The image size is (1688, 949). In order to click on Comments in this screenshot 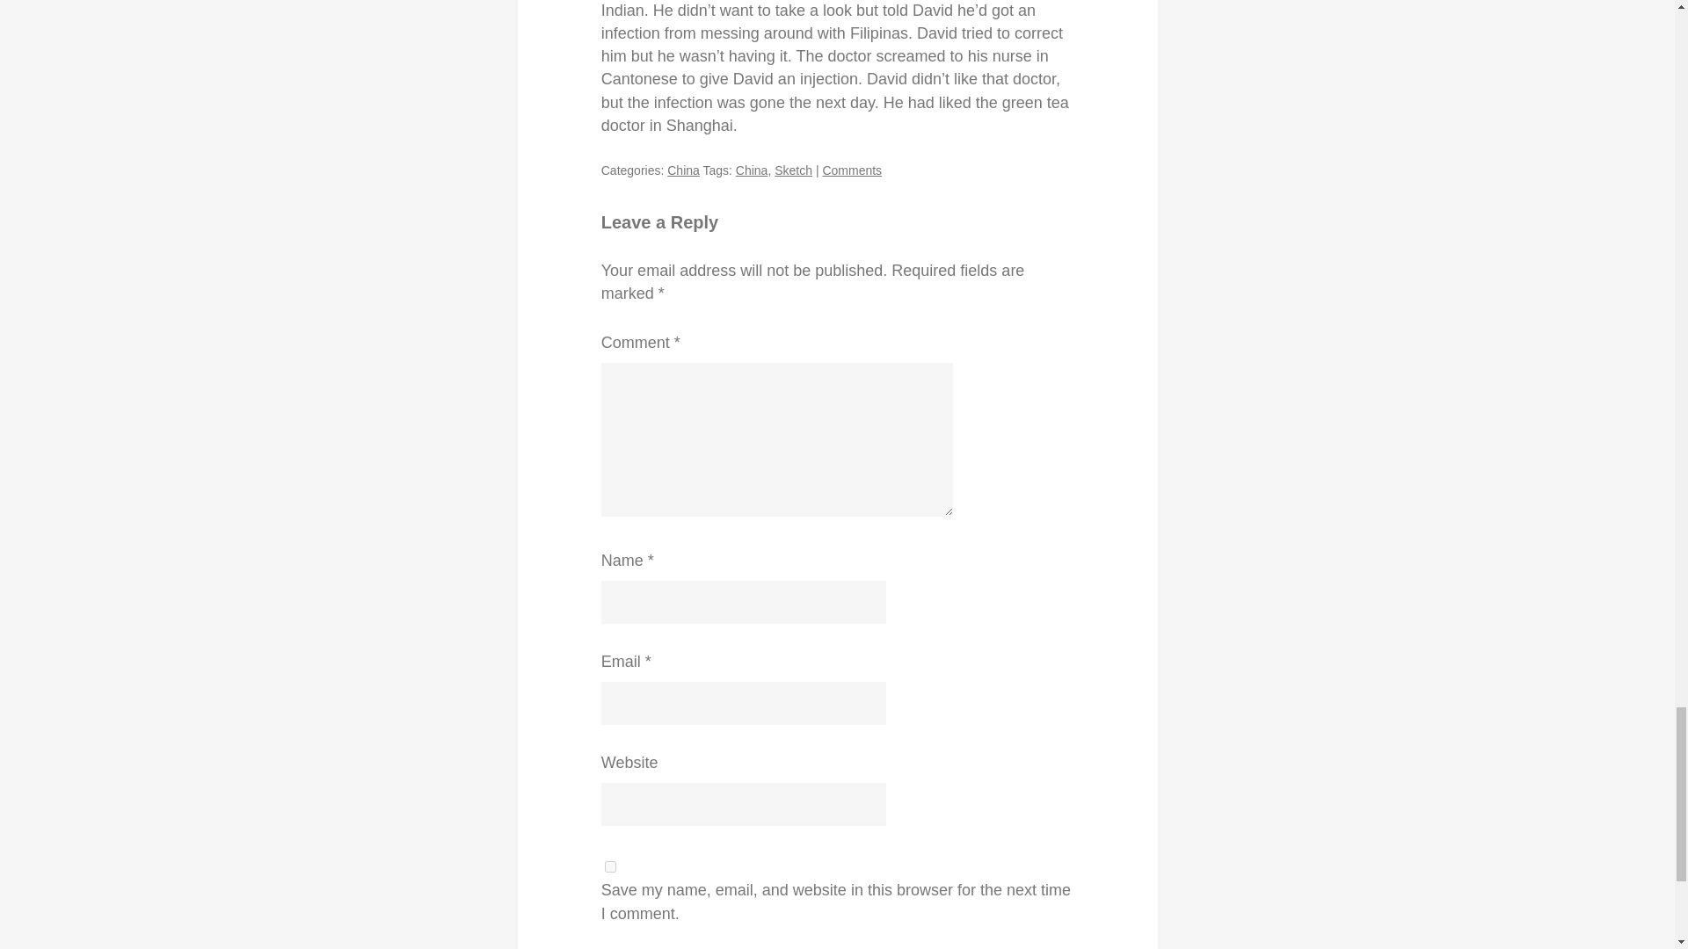, I will do `click(851, 170)`.